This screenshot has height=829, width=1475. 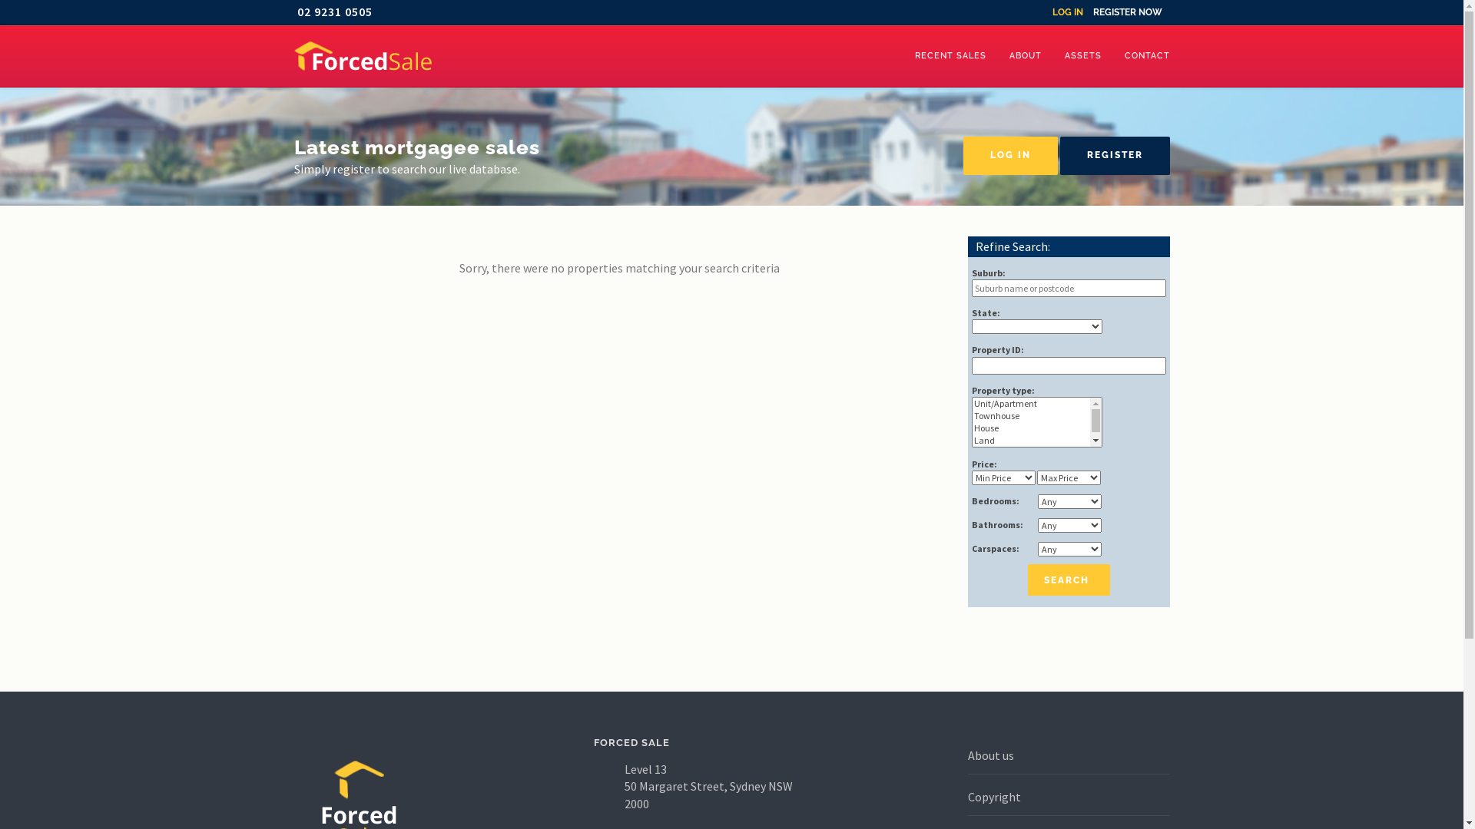 I want to click on ASSETS, so click(x=1082, y=56).